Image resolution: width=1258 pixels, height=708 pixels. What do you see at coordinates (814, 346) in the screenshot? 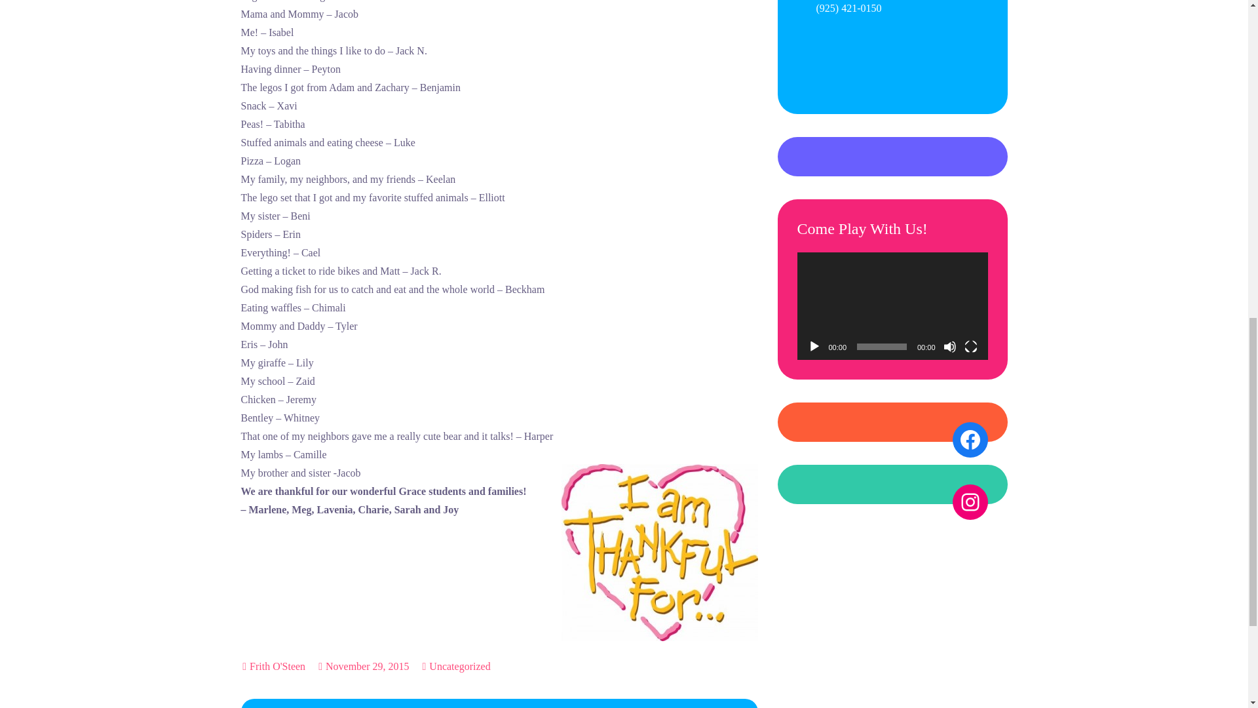
I see `Play` at bounding box center [814, 346].